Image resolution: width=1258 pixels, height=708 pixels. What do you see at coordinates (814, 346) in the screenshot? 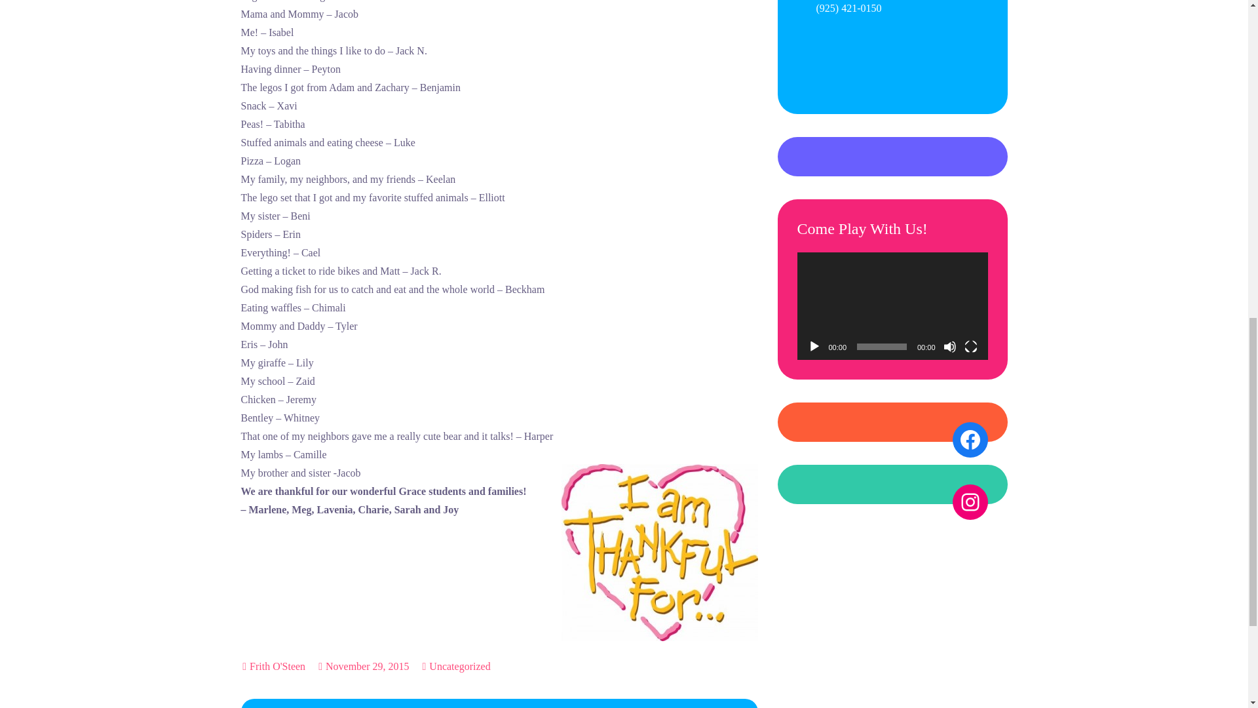
I see `Play` at bounding box center [814, 346].